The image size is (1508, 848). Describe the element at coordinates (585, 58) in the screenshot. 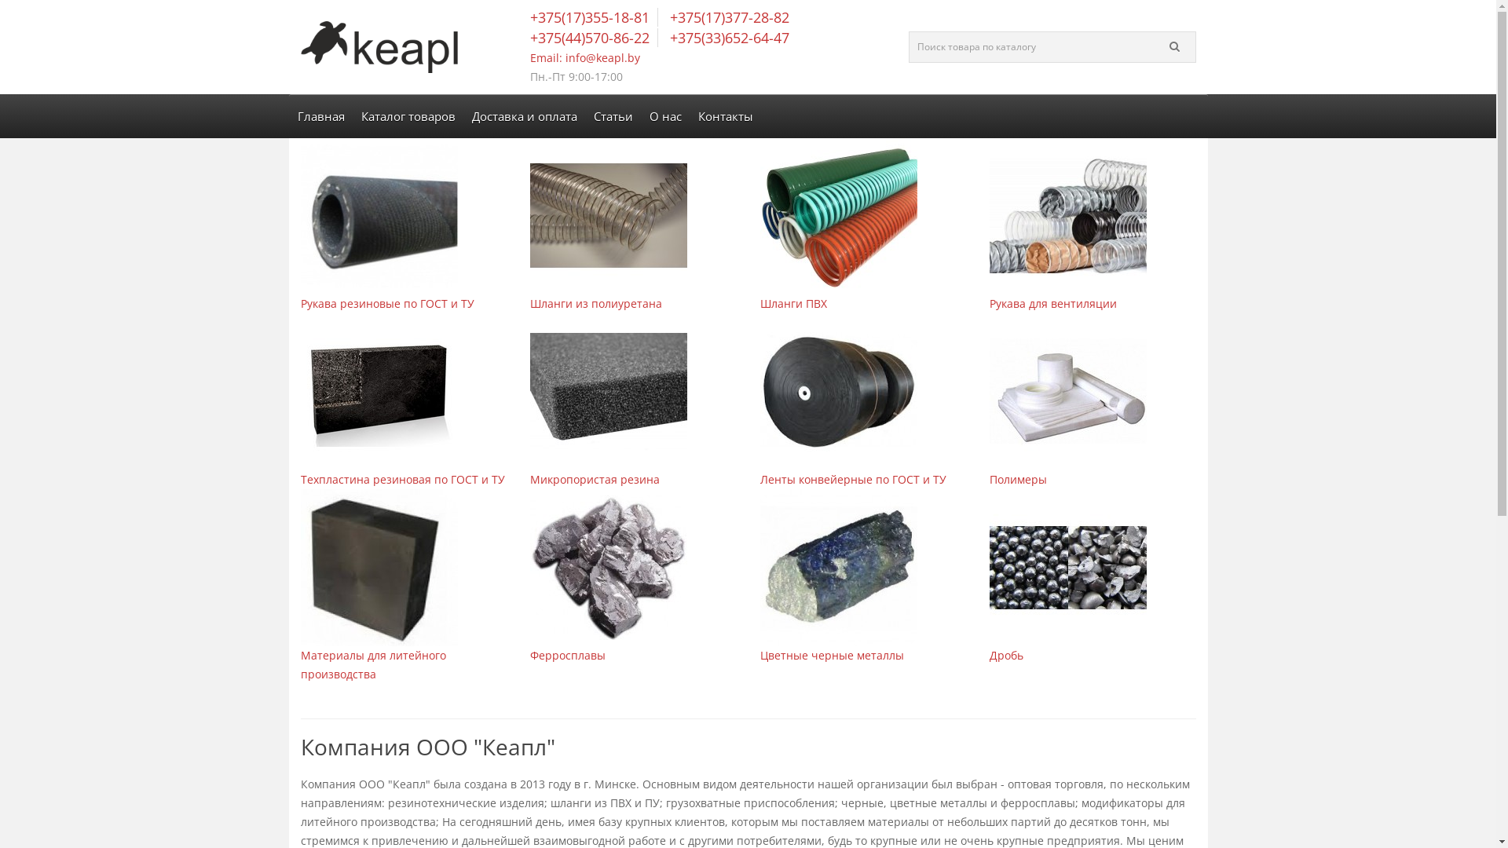

I see `Email: info@keapl.by` at that location.